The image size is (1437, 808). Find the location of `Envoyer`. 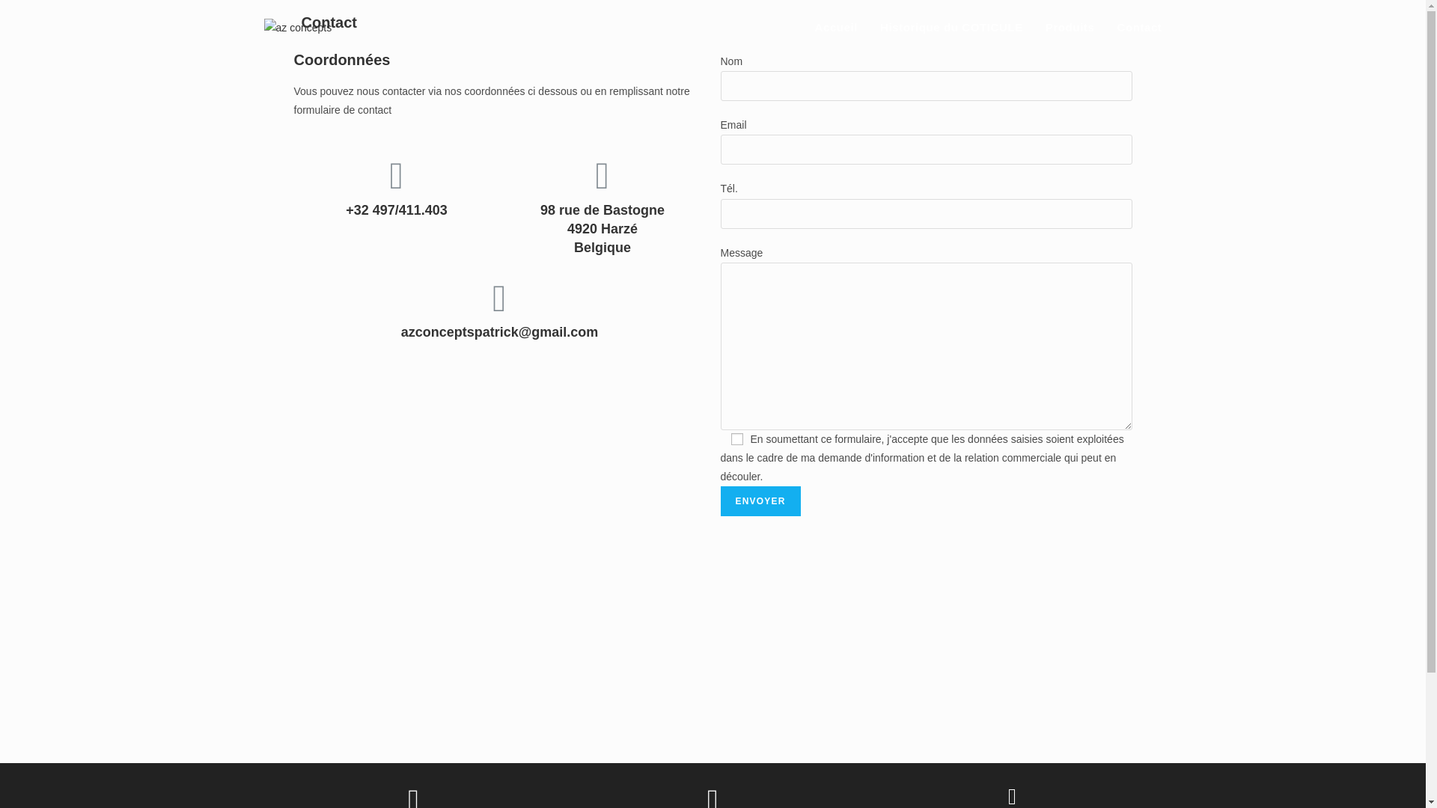

Envoyer is located at coordinates (760, 501).